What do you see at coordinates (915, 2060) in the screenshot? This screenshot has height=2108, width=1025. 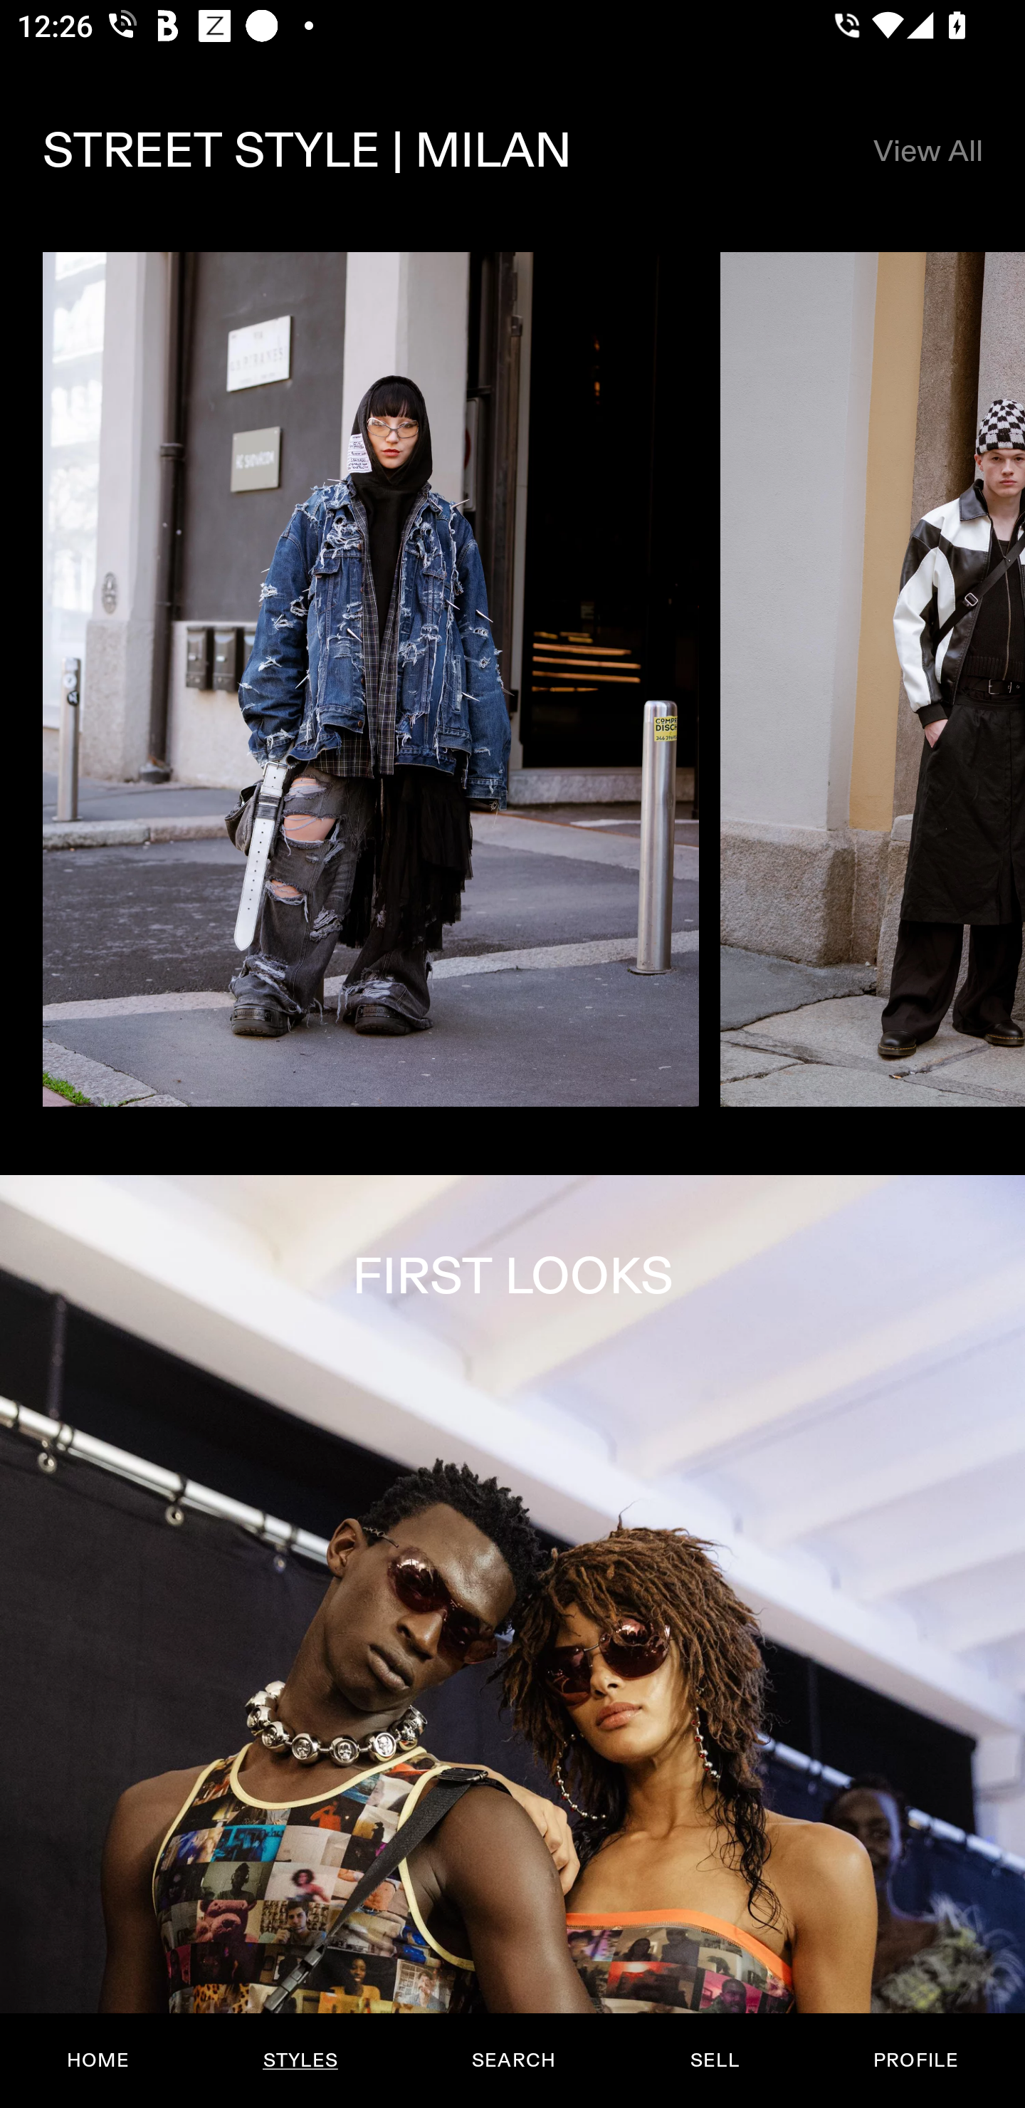 I see `PROFILE` at bounding box center [915, 2060].